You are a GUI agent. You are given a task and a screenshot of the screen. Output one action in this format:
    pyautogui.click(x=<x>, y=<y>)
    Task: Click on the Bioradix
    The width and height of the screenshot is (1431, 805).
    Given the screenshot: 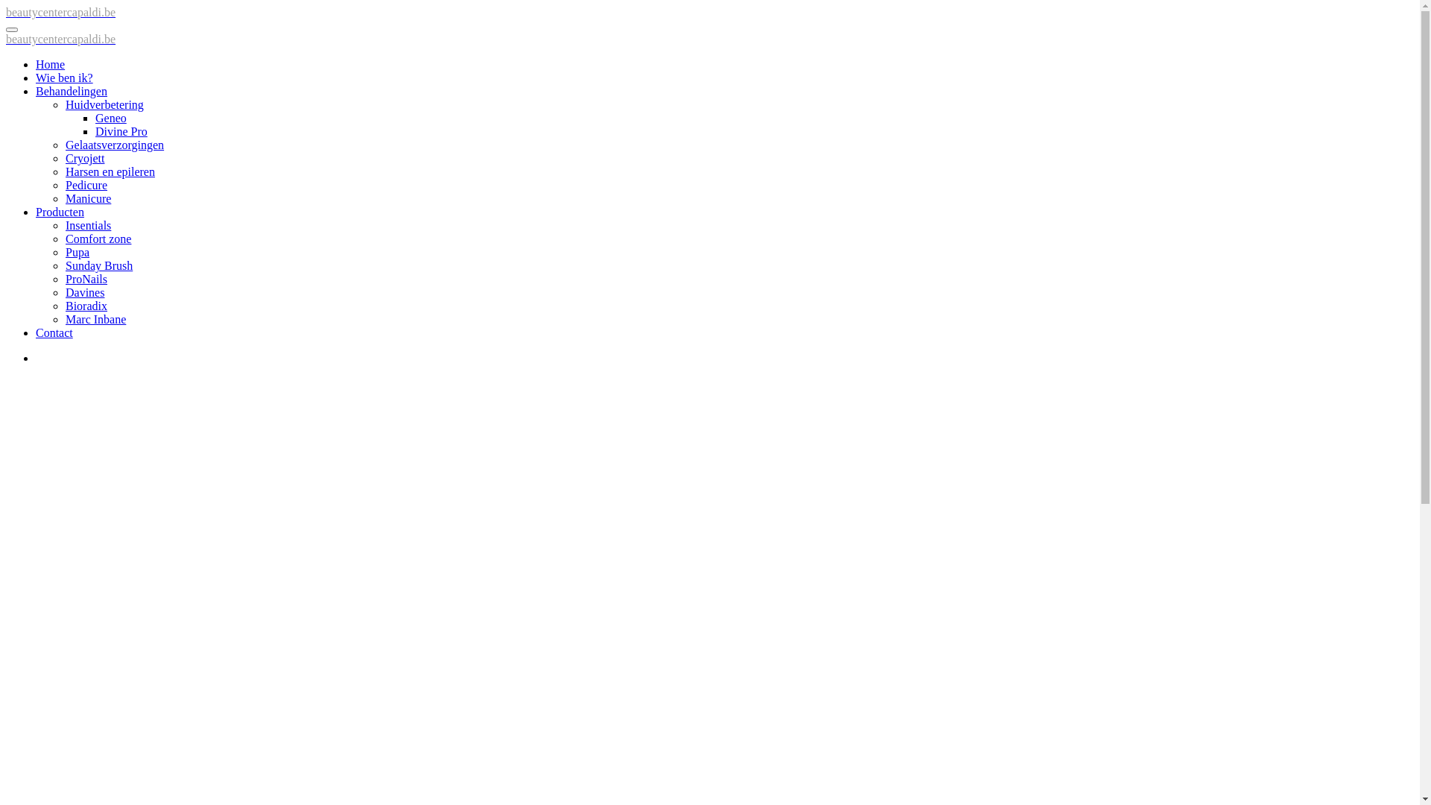 What is the action you would take?
    pyautogui.click(x=86, y=306)
    